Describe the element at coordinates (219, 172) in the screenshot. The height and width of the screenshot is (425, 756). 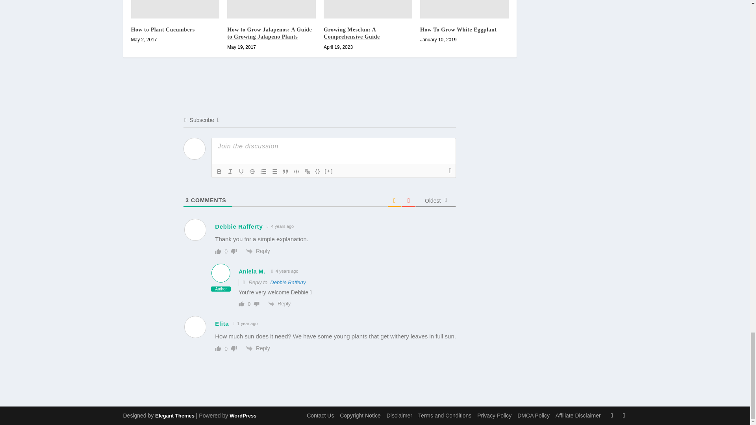
I see `Bold` at that location.